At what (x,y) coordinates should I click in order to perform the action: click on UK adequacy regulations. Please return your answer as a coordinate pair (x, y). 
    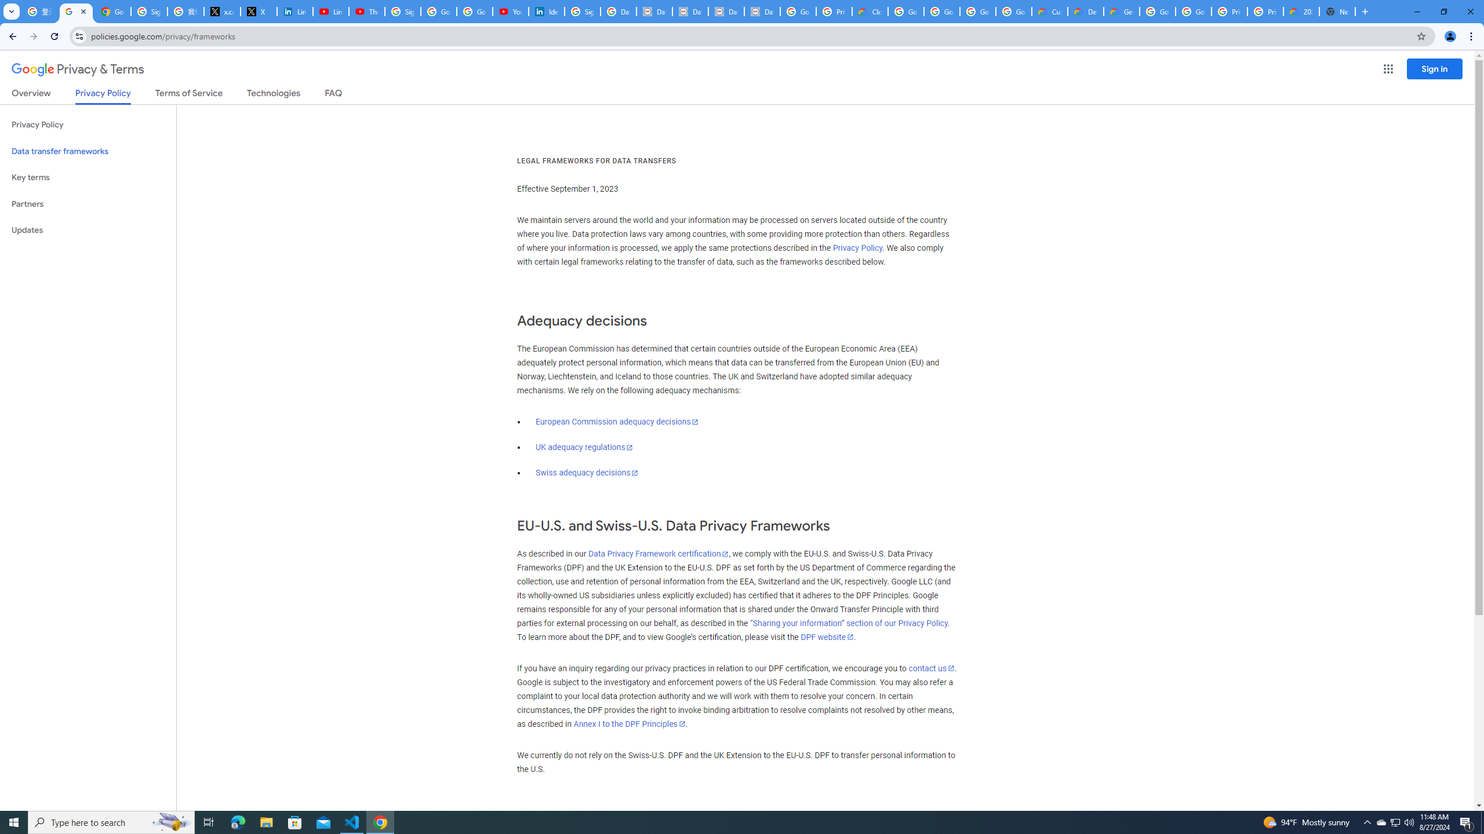
    Looking at the image, I should click on (584, 447).